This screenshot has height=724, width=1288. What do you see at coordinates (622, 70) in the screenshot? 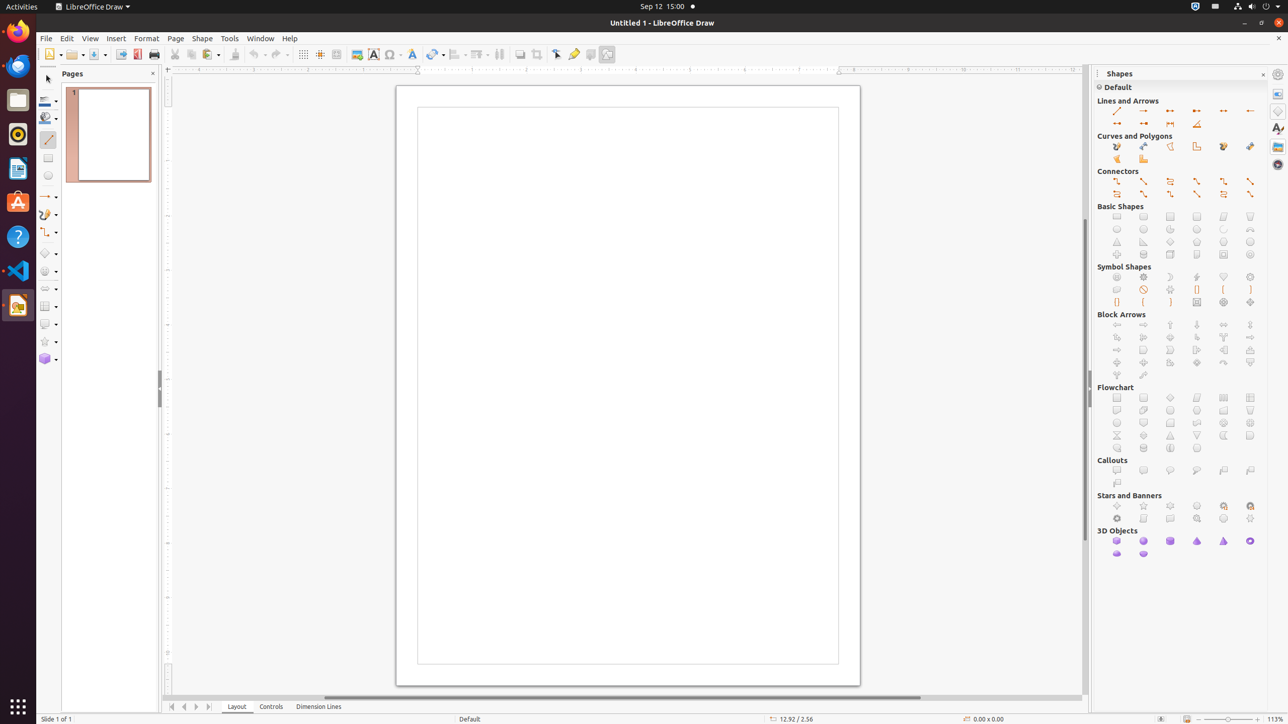
I see `Horizontal Ruler` at bounding box center [622, 70].